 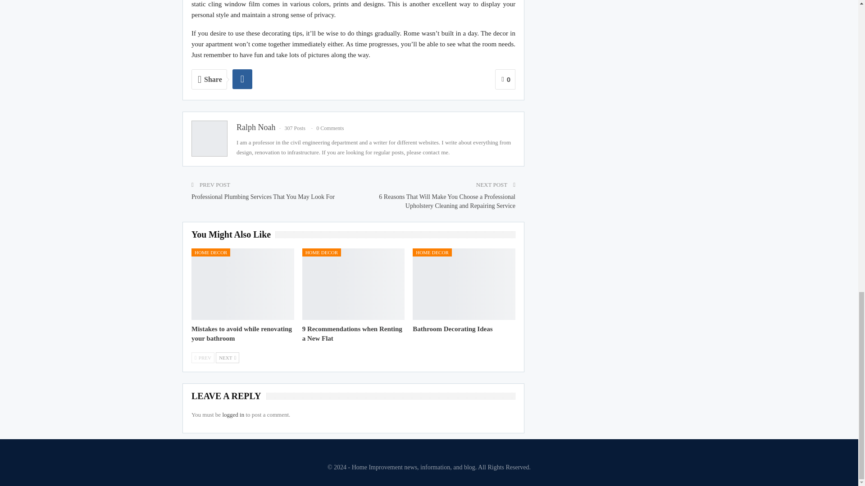 What do you see at coordinates (263, 196) in the screenshot?
I see `Professional Plumbing Services That You May Look For` at bounding box center [263, 196].